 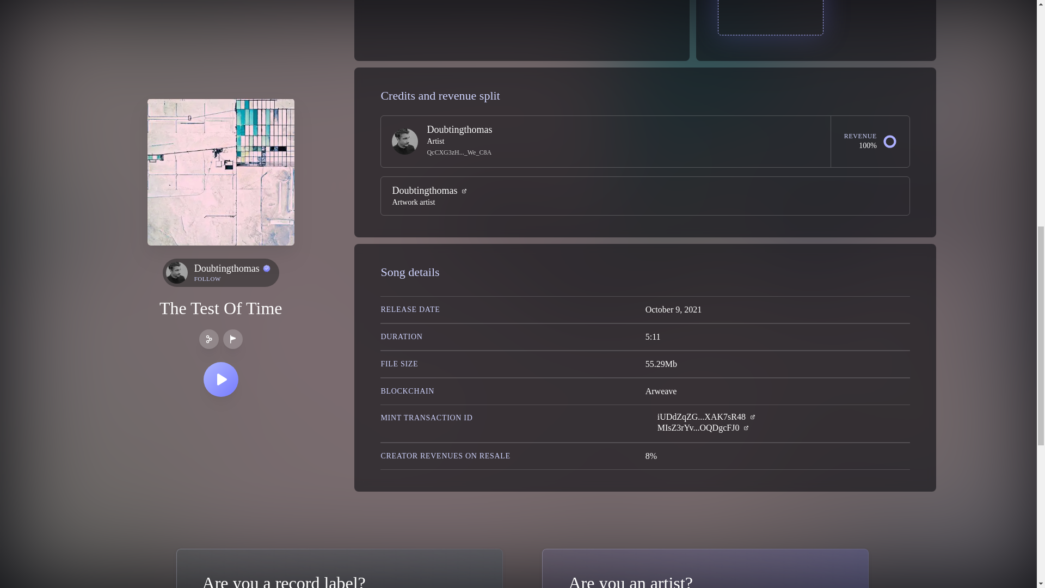 I want to click on MIsZ3rYv...OQDgcFJ0, so click(x=701, y=417).